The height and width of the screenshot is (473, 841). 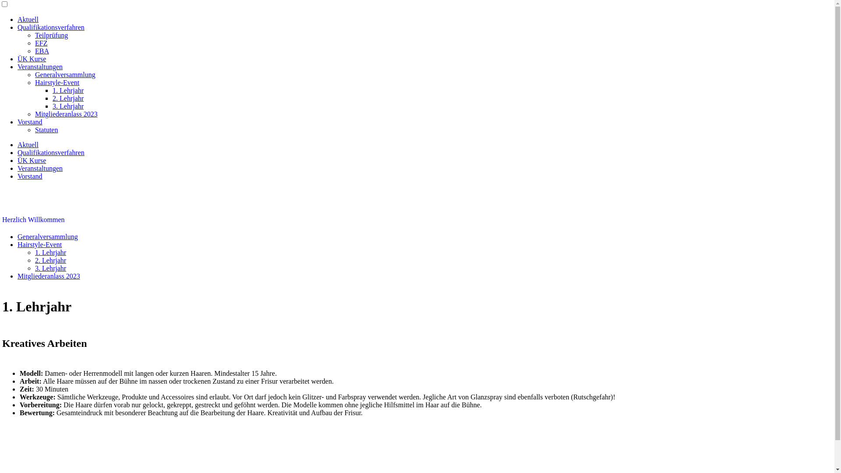 I want to click on Vorstand, so click(x=30, y=122).